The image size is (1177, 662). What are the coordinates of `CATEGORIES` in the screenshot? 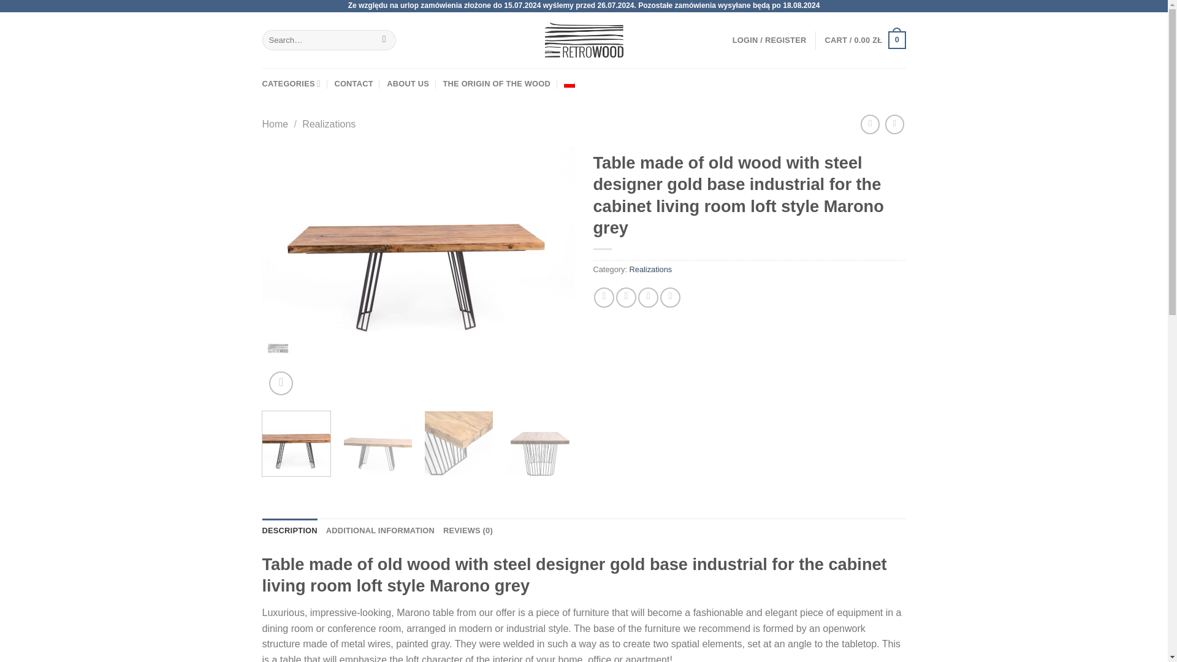 It's located at (292, 84).